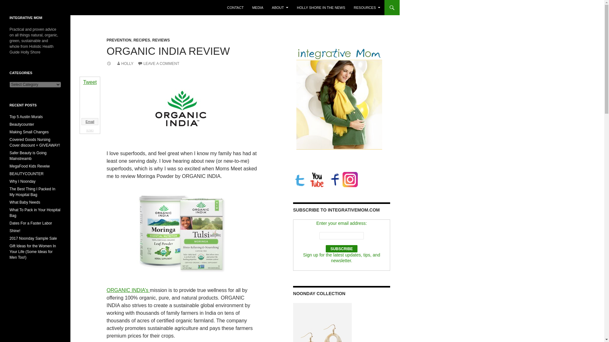 This screenshot has width=609, height=342. I want to click on RECIPES, so click(142, 40).